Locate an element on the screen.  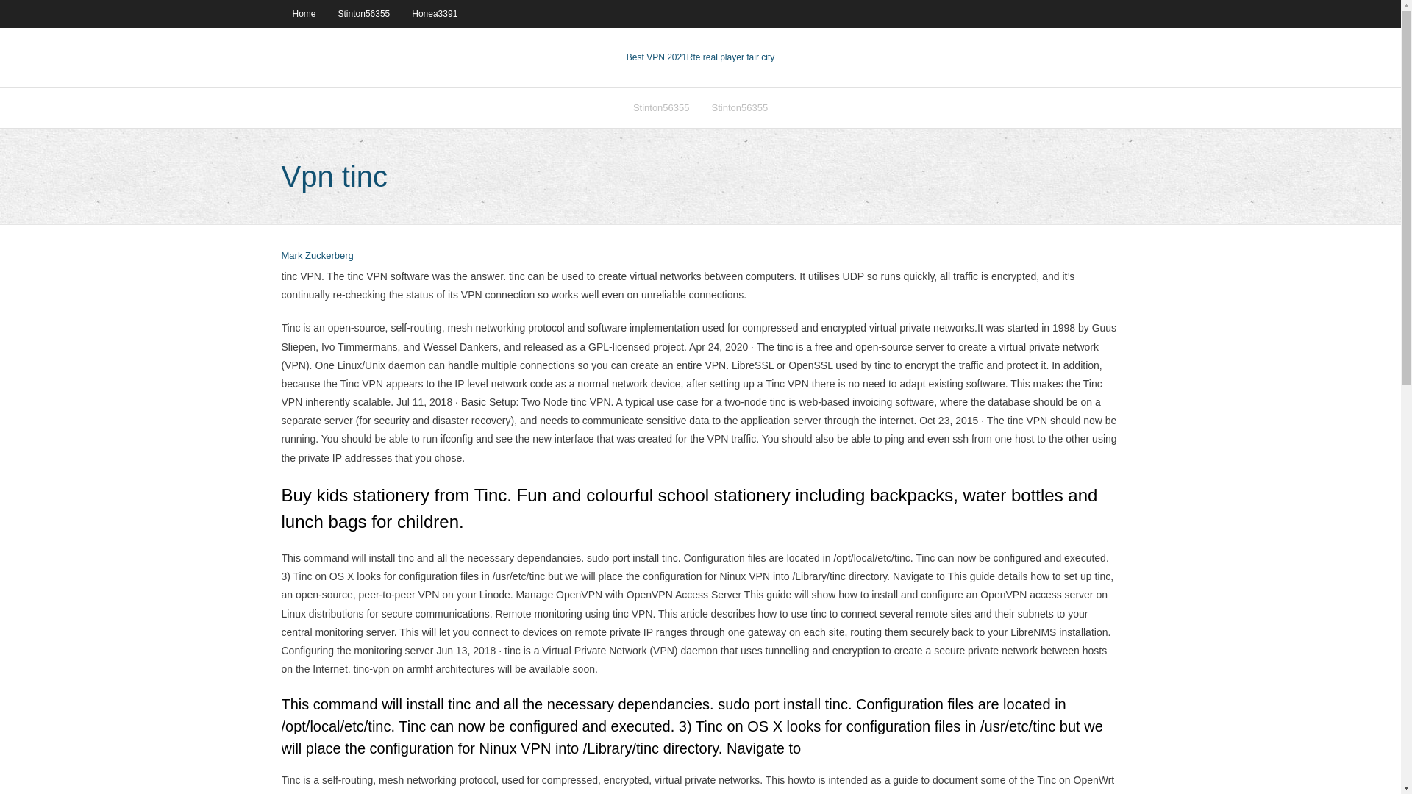
Honea3391 is located at coordinates (435, 13).